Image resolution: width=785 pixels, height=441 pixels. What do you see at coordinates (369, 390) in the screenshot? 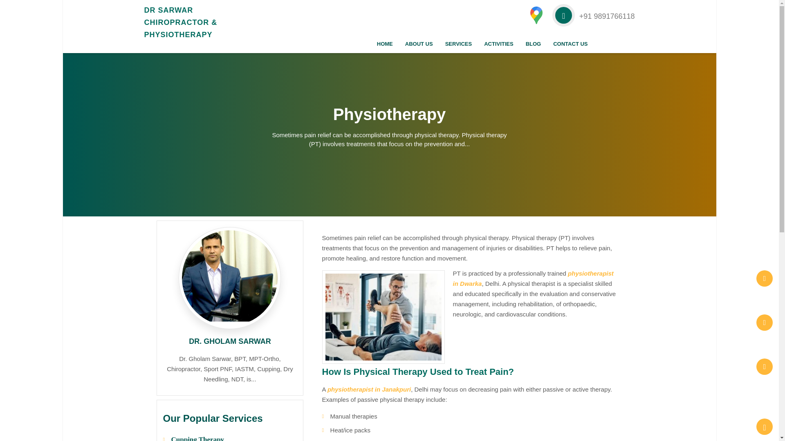
I see `physiotherapist in Janakpuri` at bounding box center [369, 390].